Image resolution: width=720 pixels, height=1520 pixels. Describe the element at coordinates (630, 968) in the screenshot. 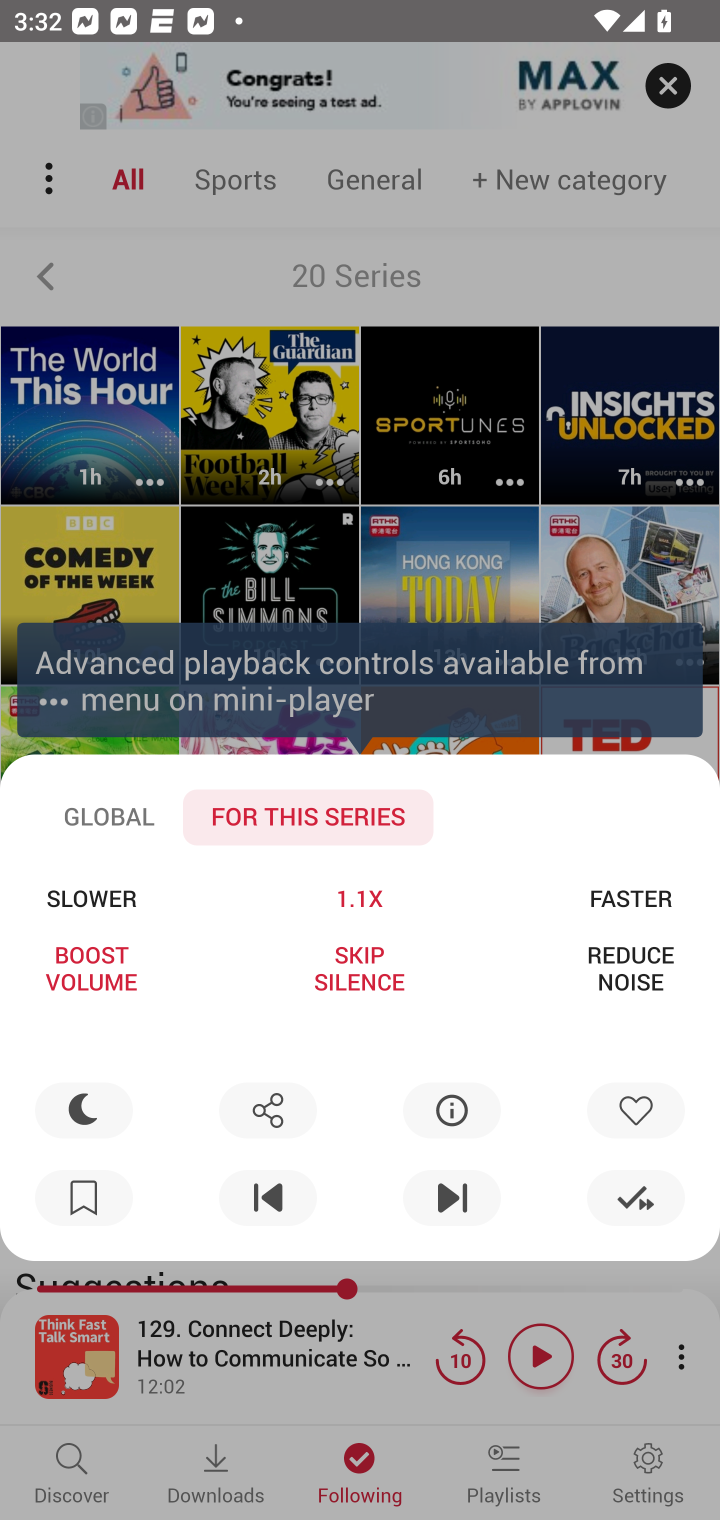

I see `REDUCE
NOISE` at that location.